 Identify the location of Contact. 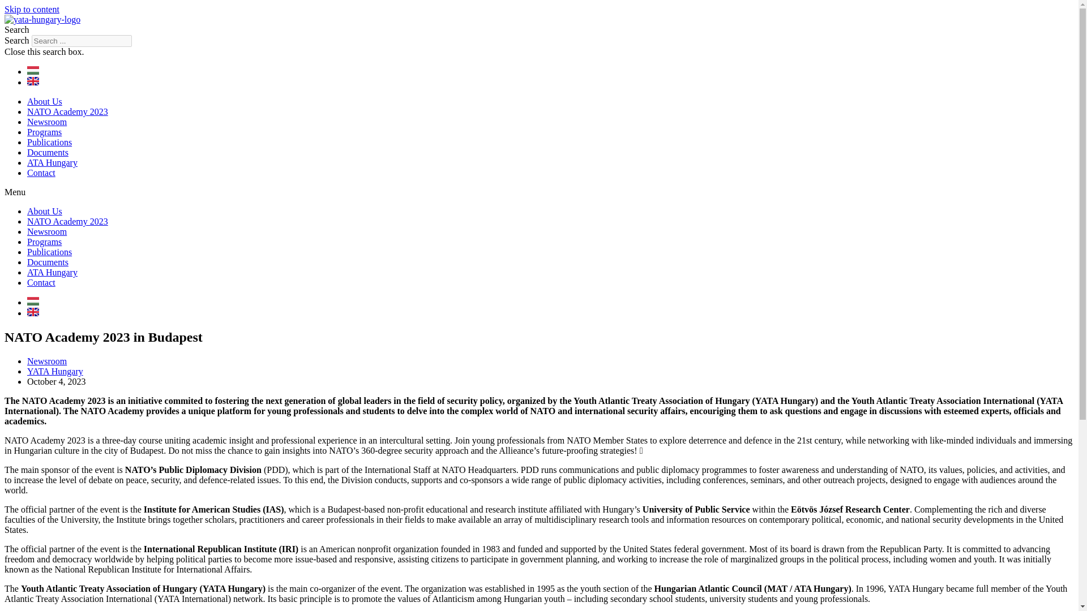
(41, 173).